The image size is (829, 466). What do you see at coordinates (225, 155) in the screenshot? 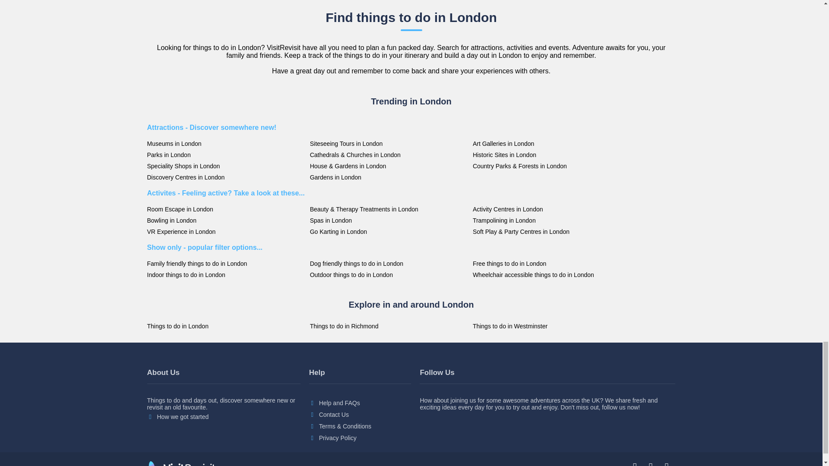
I see `Parks in London` at bounding box center [225, 155].